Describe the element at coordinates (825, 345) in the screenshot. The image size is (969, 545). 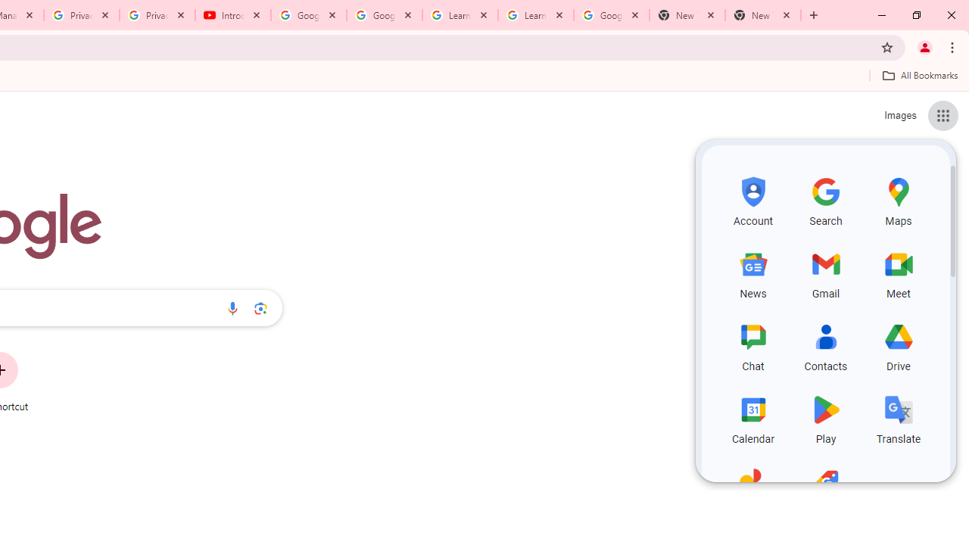
I see `Contacts, row 3 of 5 and column 2 of 3 in the first section` at that location.